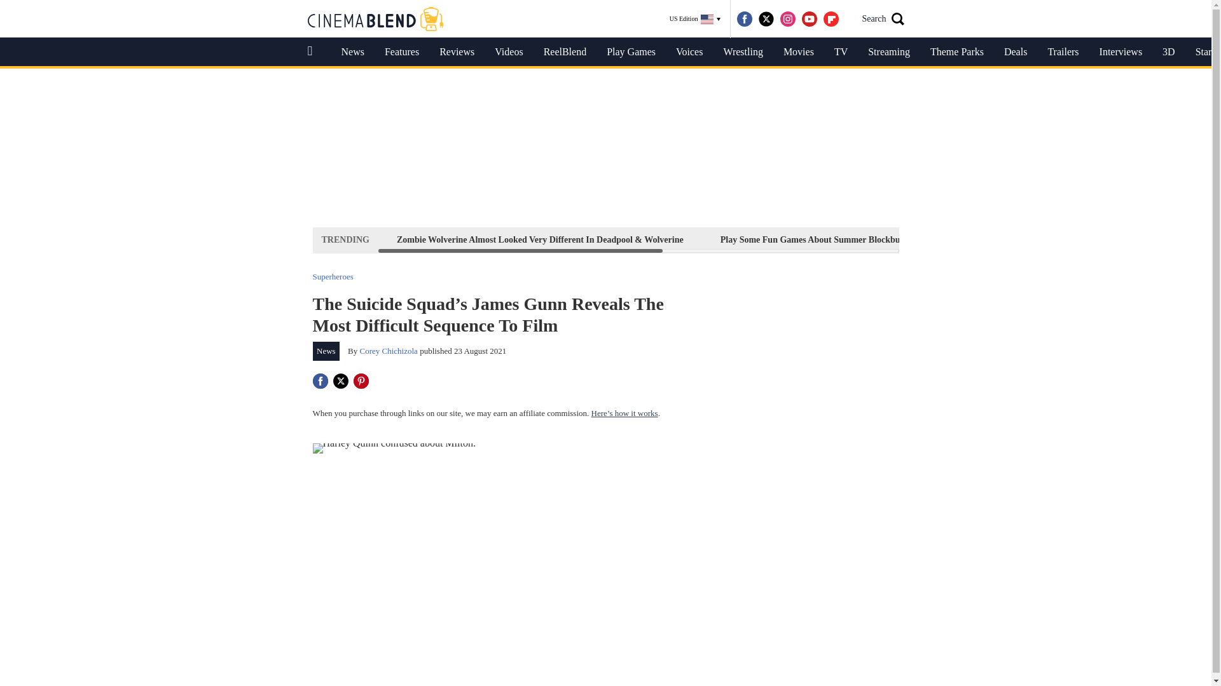  I want to click on Wrestling, so click(743, 52).